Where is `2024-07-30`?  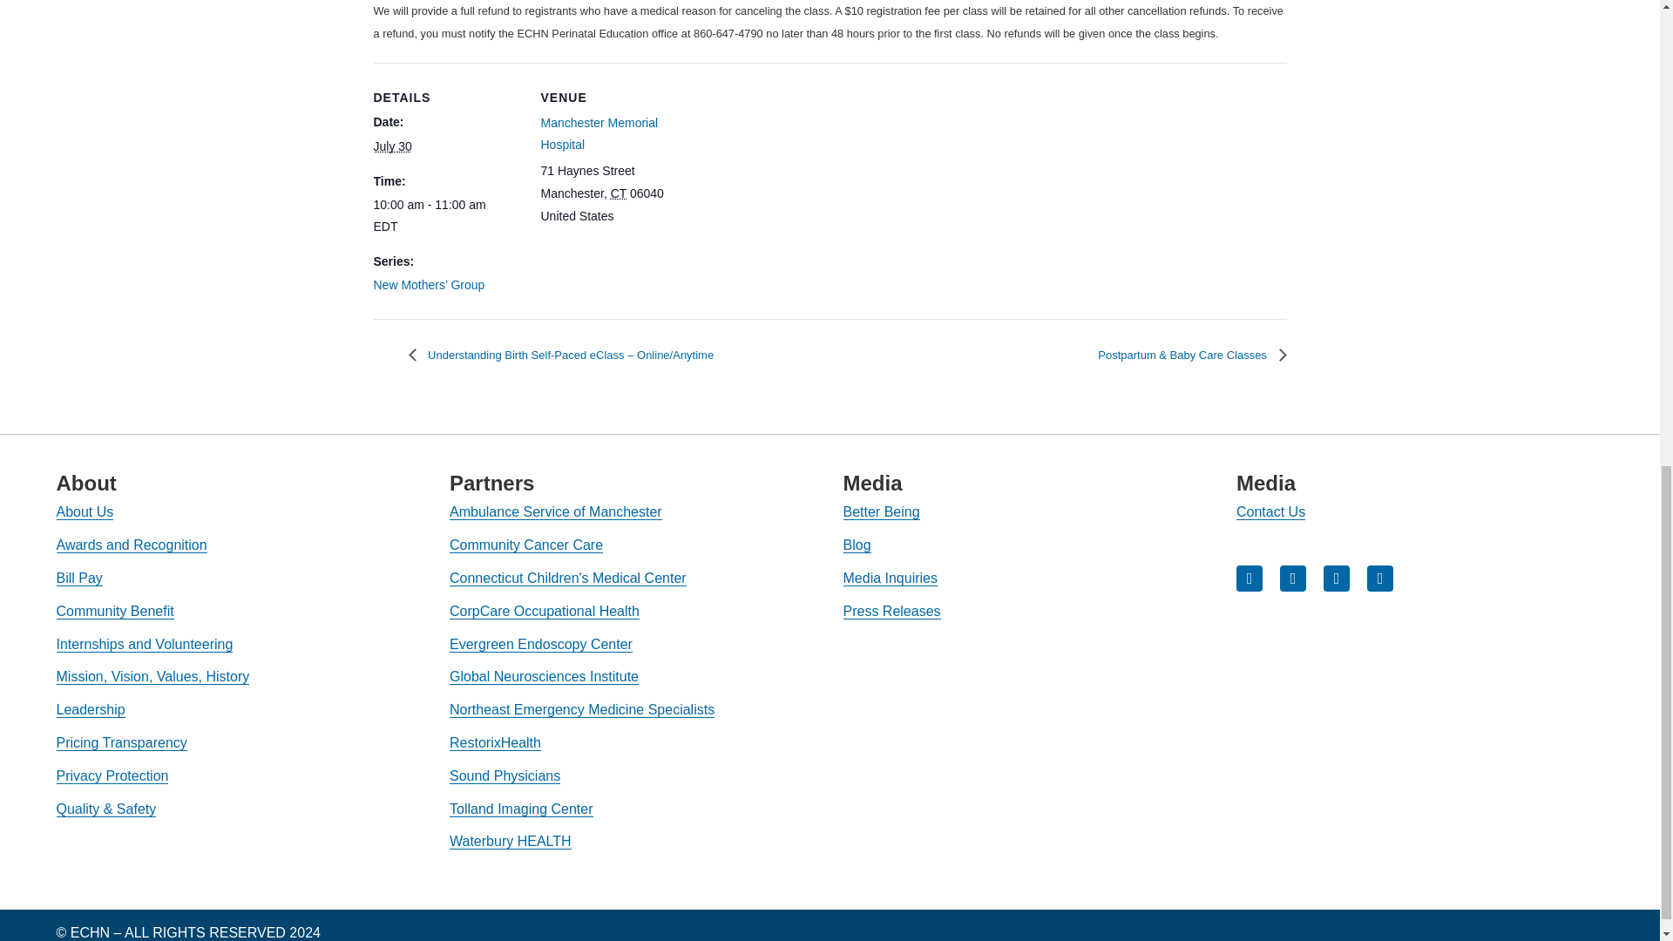
2024-07-30 is located at coordinates (446, 216).